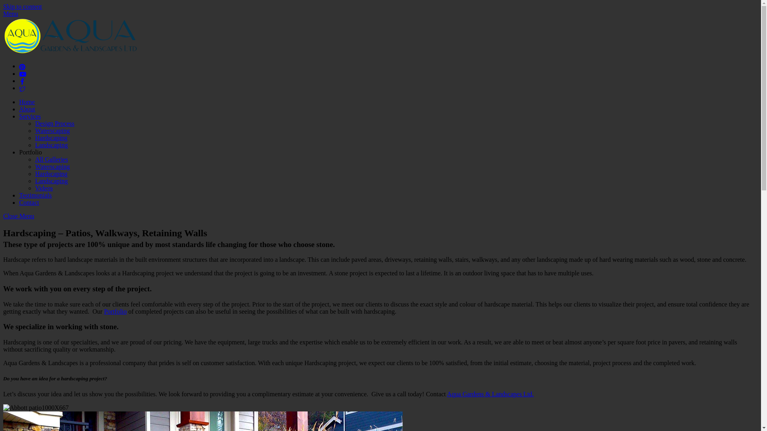 The width and height of the screenshot is (767, 431). What do you see at coordinates (52, 181) in the screenshot?
I see `Landscaping` at bounding box center [52, 181].